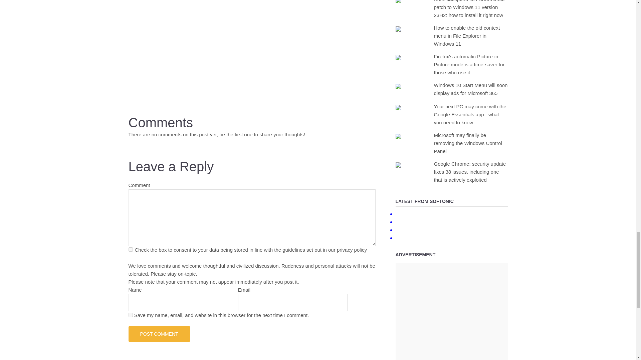 Image resolution: width=641 pixels, height=360 pixels. Describe the element at coordinates (130, 249) in the screenshot. I see `privacy-key` at that location.